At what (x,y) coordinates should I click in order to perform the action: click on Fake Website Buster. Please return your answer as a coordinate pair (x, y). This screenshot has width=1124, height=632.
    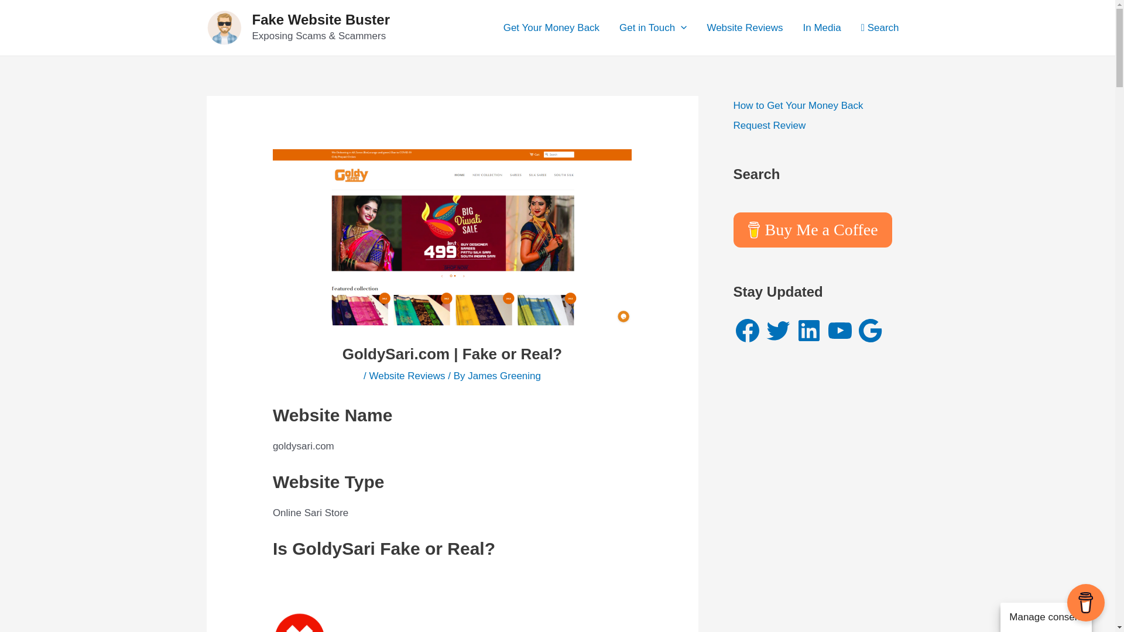
    Looking at the image, I should click on (321, 20).